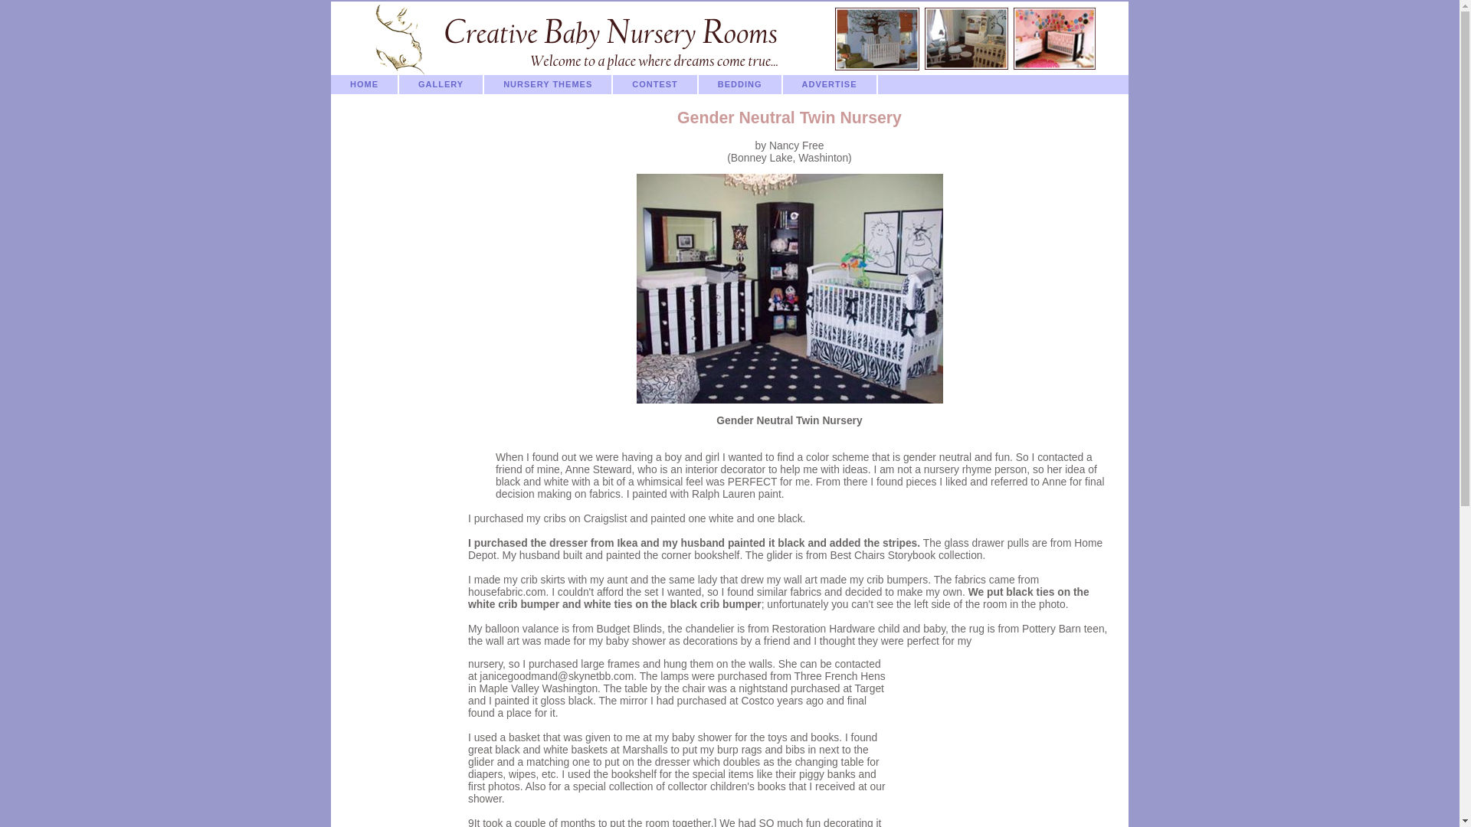  Describe the element at coordinates (740, 84) in the screenshot. I see `BEDDING` at that location.